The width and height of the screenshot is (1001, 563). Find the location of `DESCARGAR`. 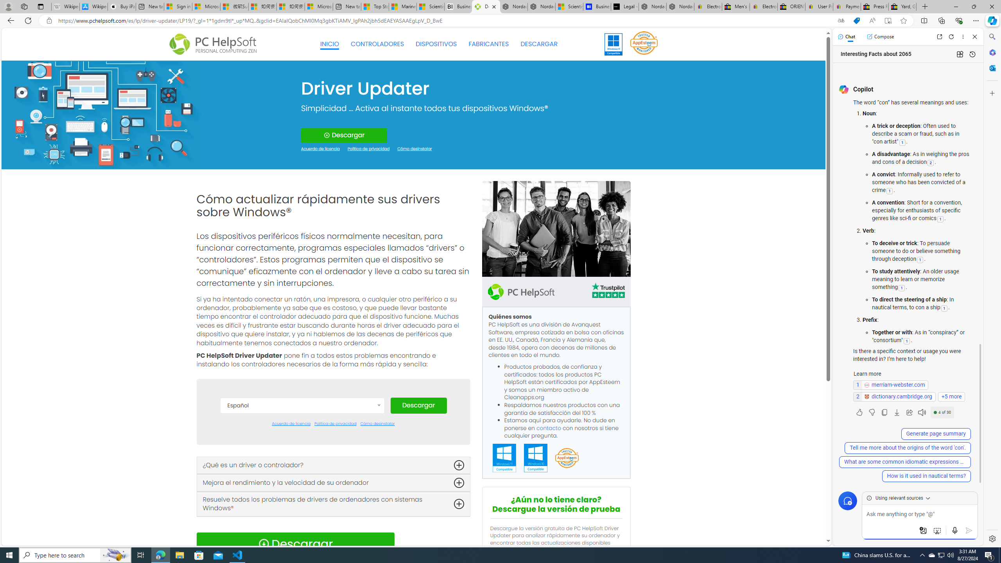

DESCARGAR is located at coordinates (539, 44).